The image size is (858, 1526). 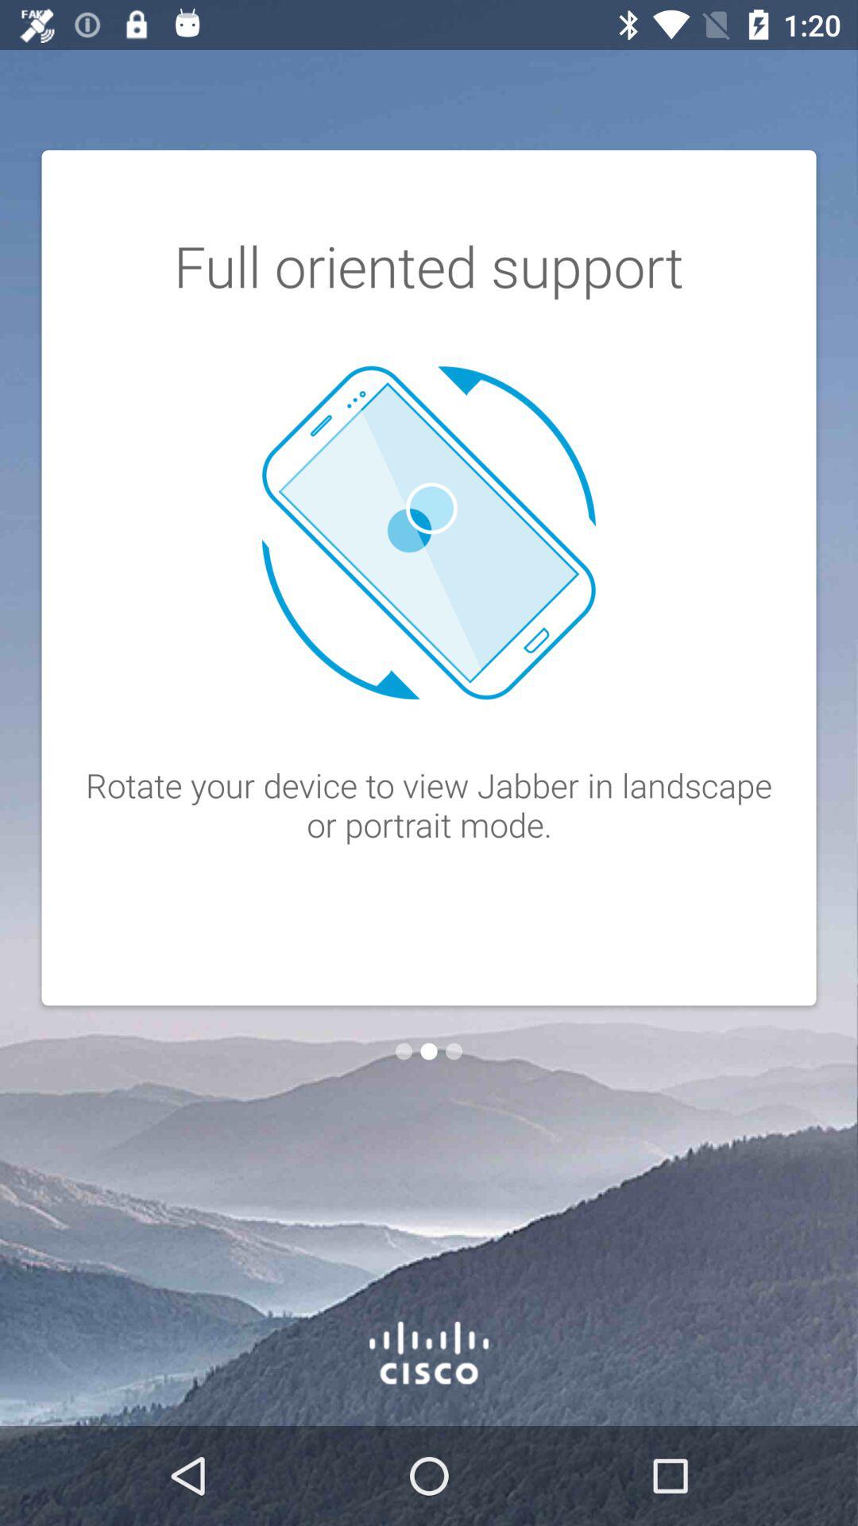 I want to click on select item below the rotate your device, so click(x=454, y=1051).